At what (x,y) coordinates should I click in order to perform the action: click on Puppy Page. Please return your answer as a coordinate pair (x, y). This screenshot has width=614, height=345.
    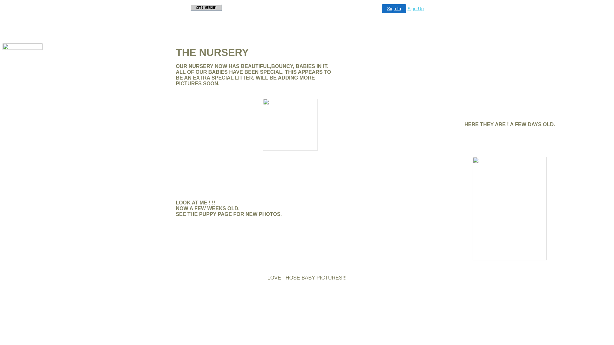
    Looking at the image, I should click on (17, 161).